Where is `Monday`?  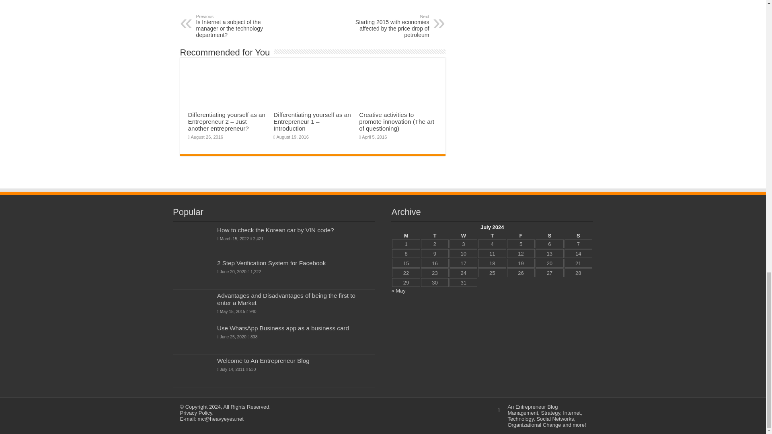
Monday is located at coordinates (406, 235).